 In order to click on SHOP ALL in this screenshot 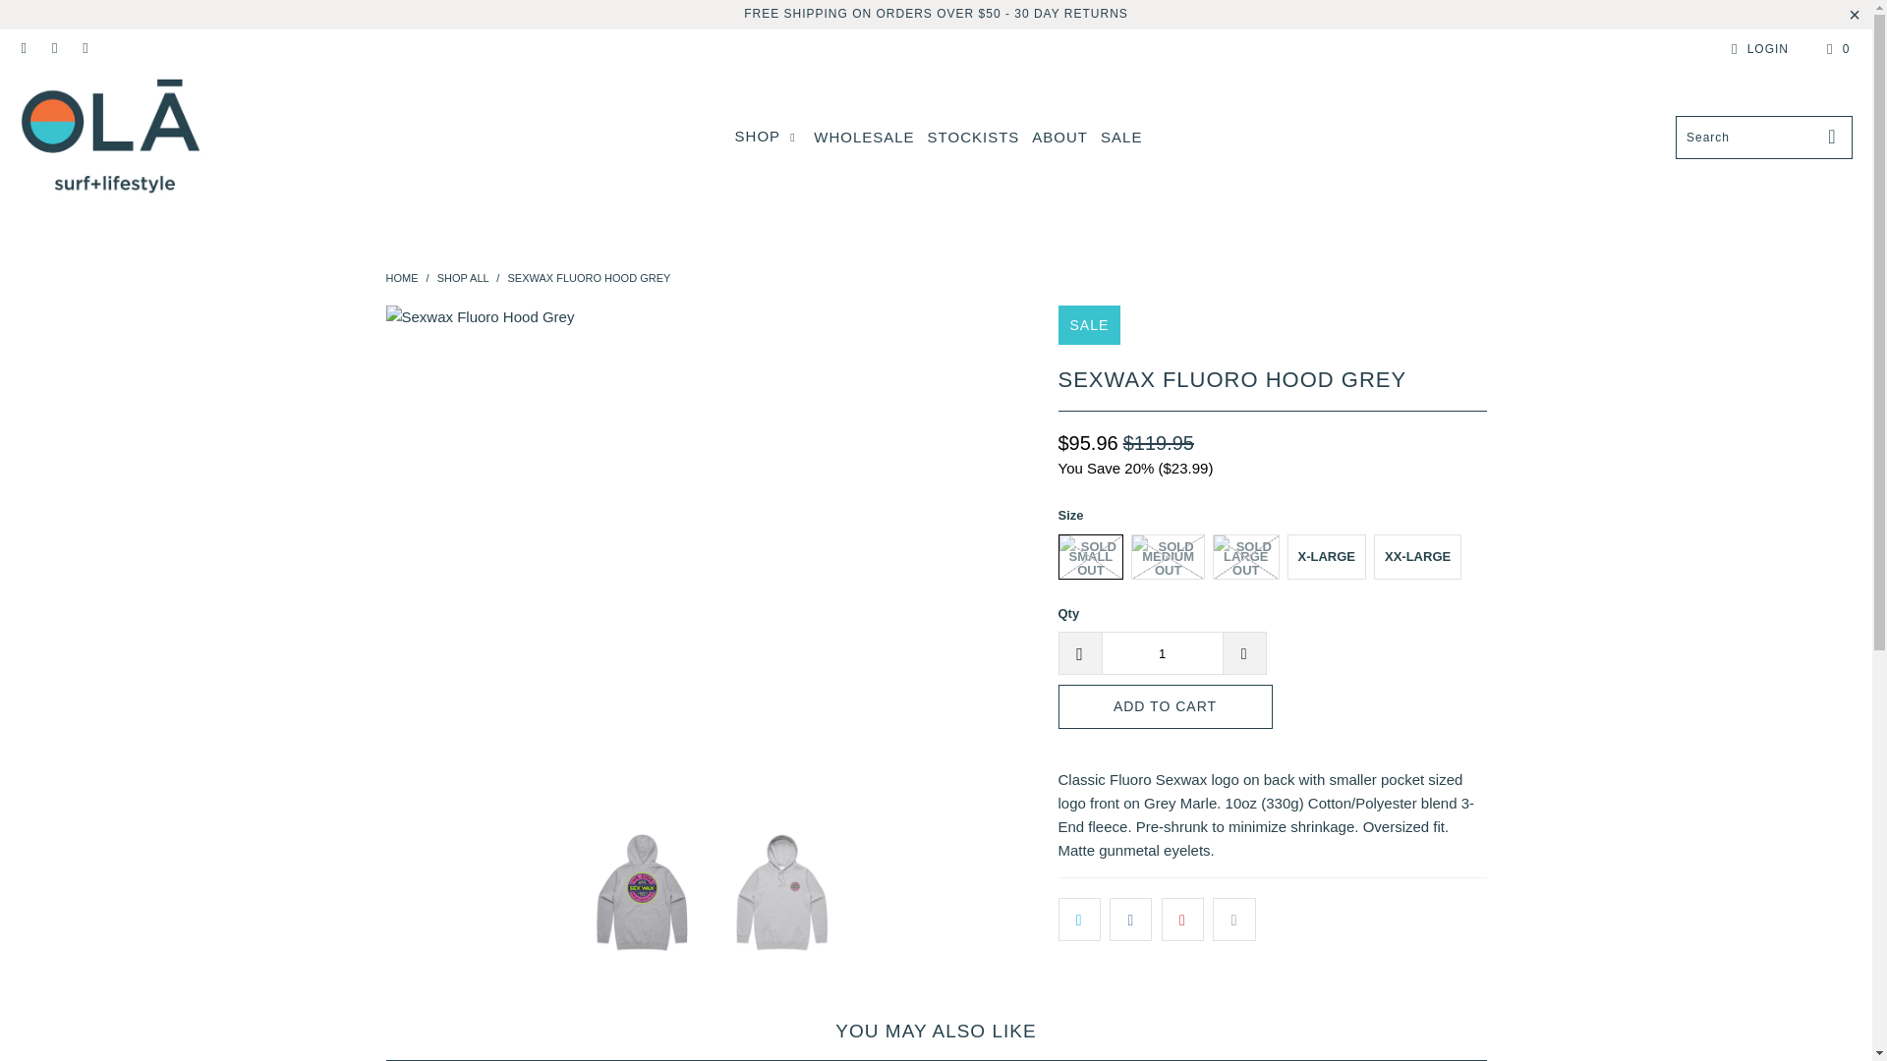, I will do `click(463, 277)`.